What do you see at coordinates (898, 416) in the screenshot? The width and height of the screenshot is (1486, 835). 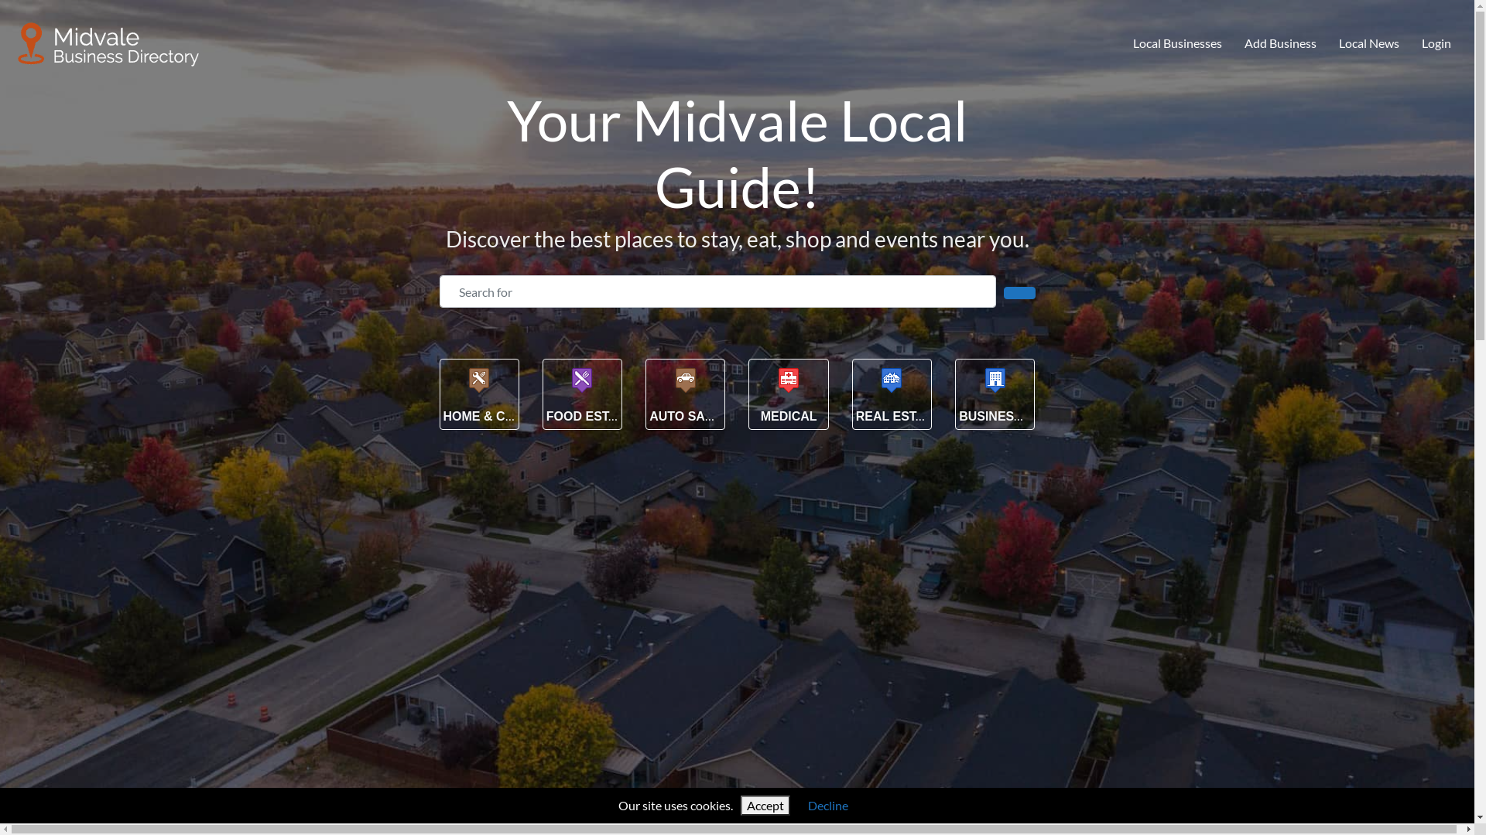 I see `REAL ESTATE` at bounding box center [898, 416].